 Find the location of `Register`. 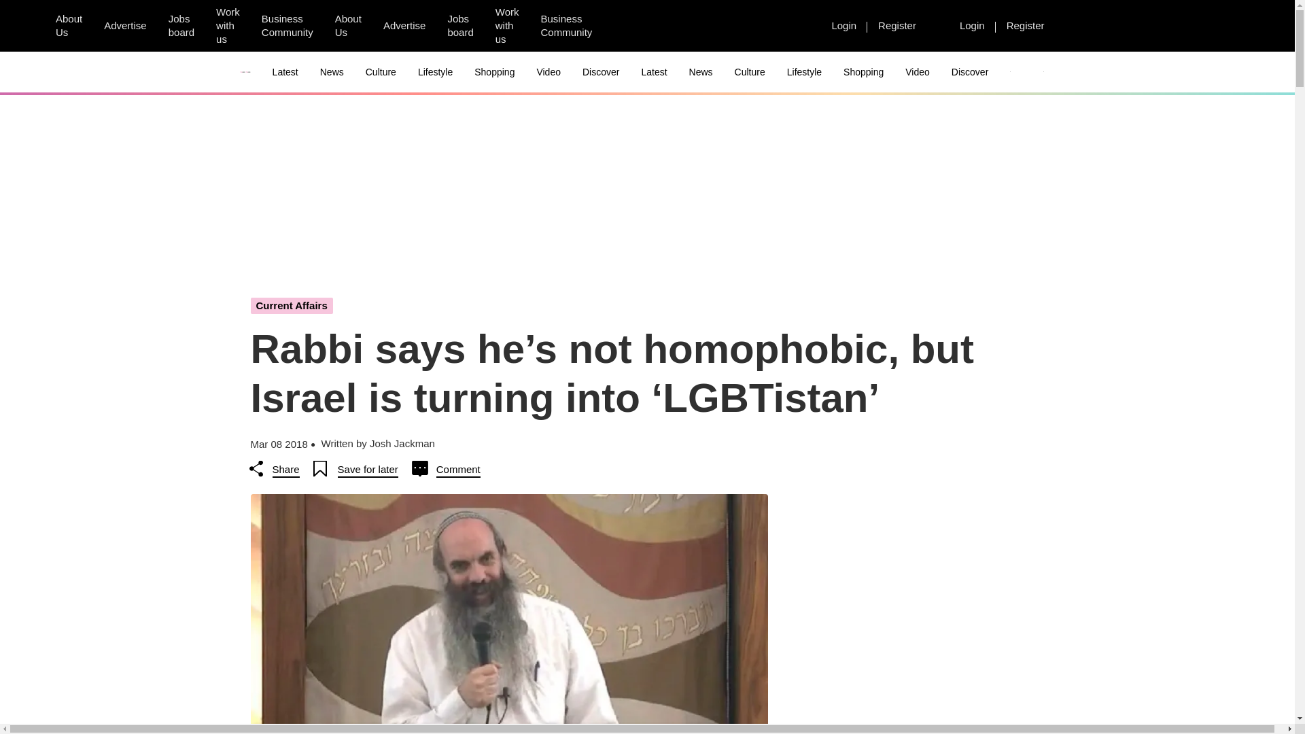

Register is located at coordinates (897, 25).